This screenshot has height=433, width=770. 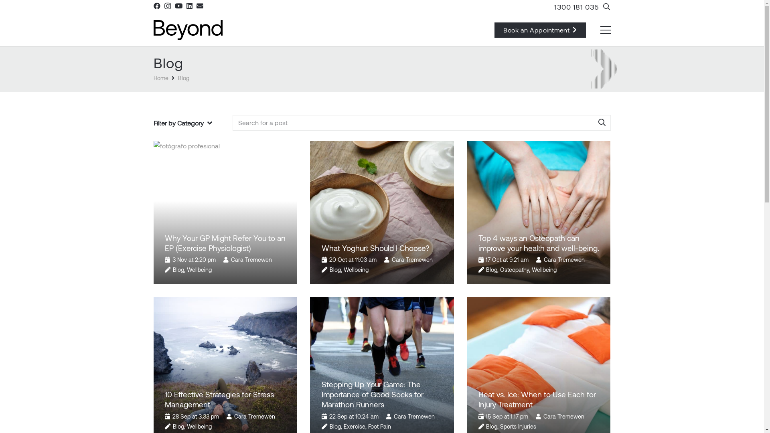 What do you see at coordinates (577, 7) in the screenshot?
I see `1300 181 035` at bounding box center [577, 7].